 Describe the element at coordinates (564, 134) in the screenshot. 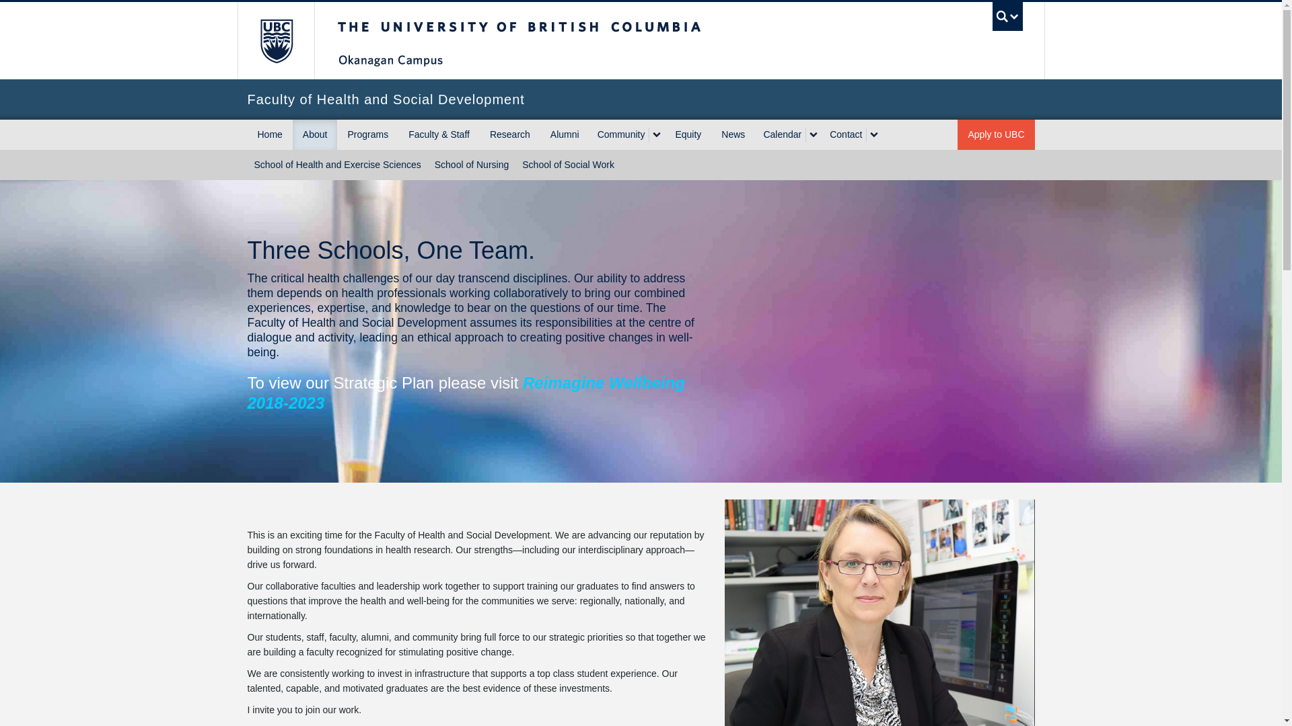

I see `Alumni` at that location.